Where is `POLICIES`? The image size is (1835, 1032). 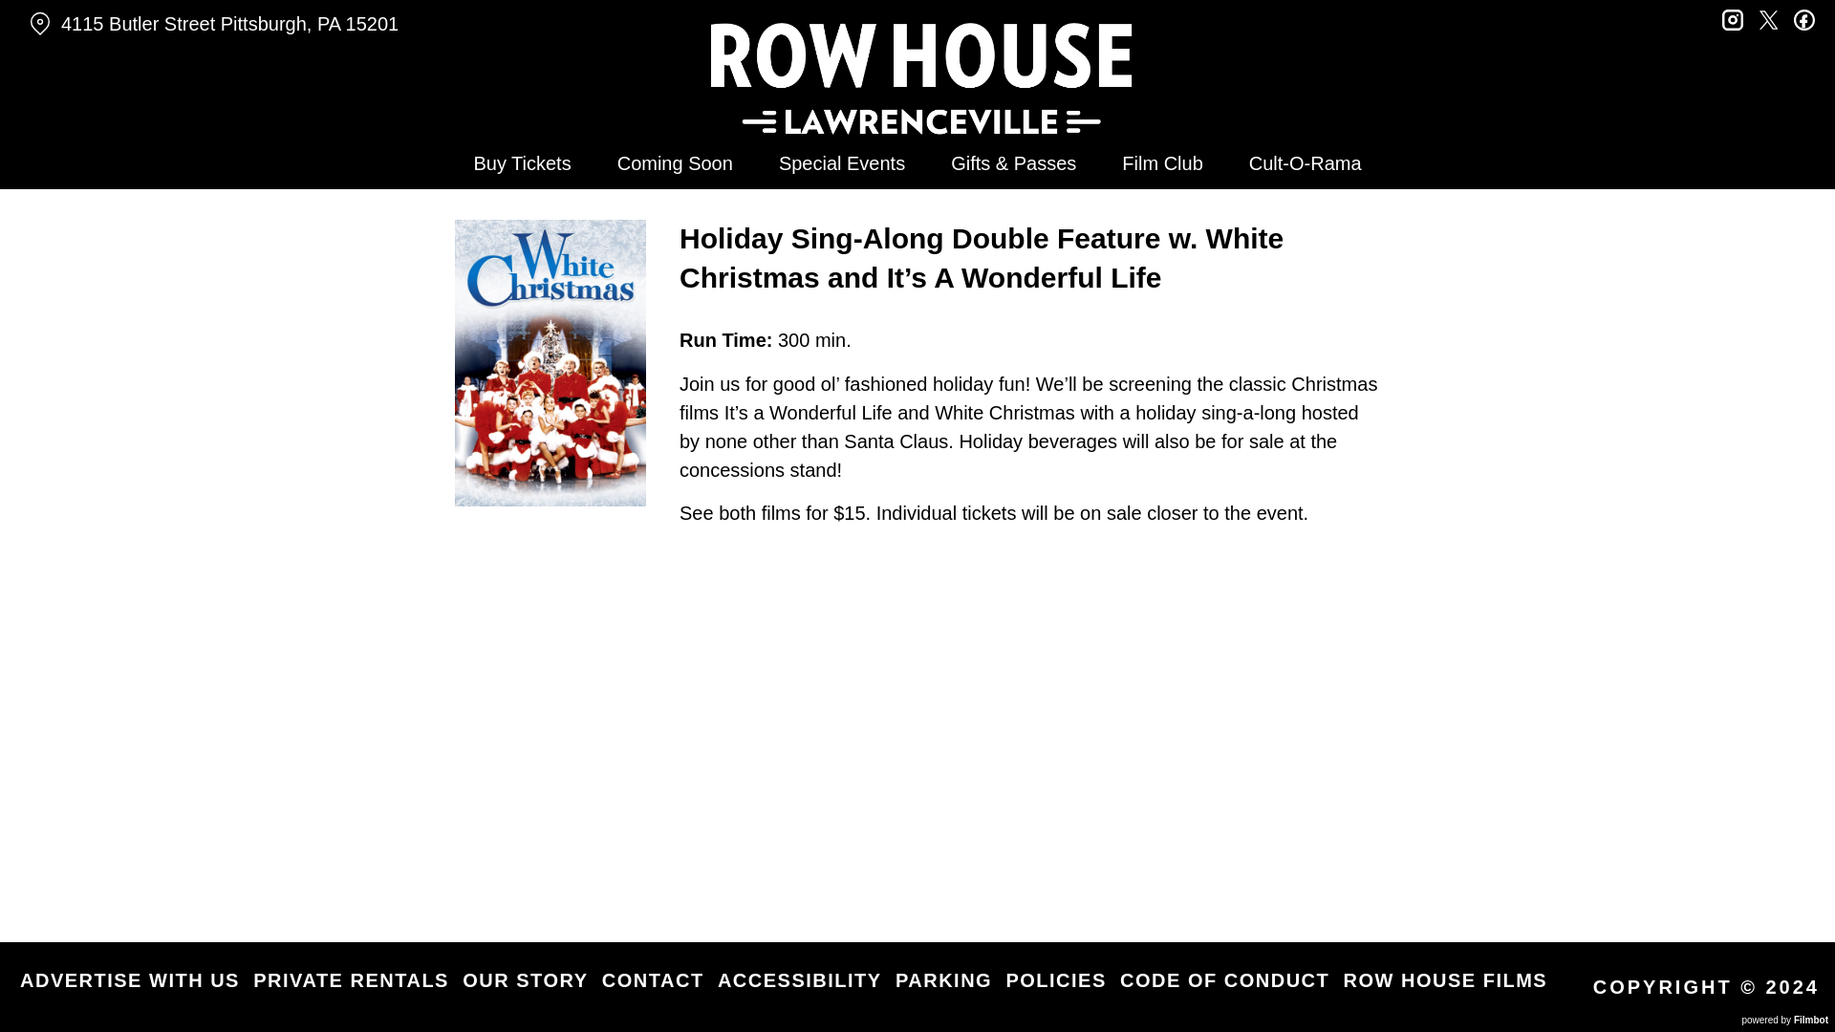
POLICIES is located at coordinates (1055, 980).